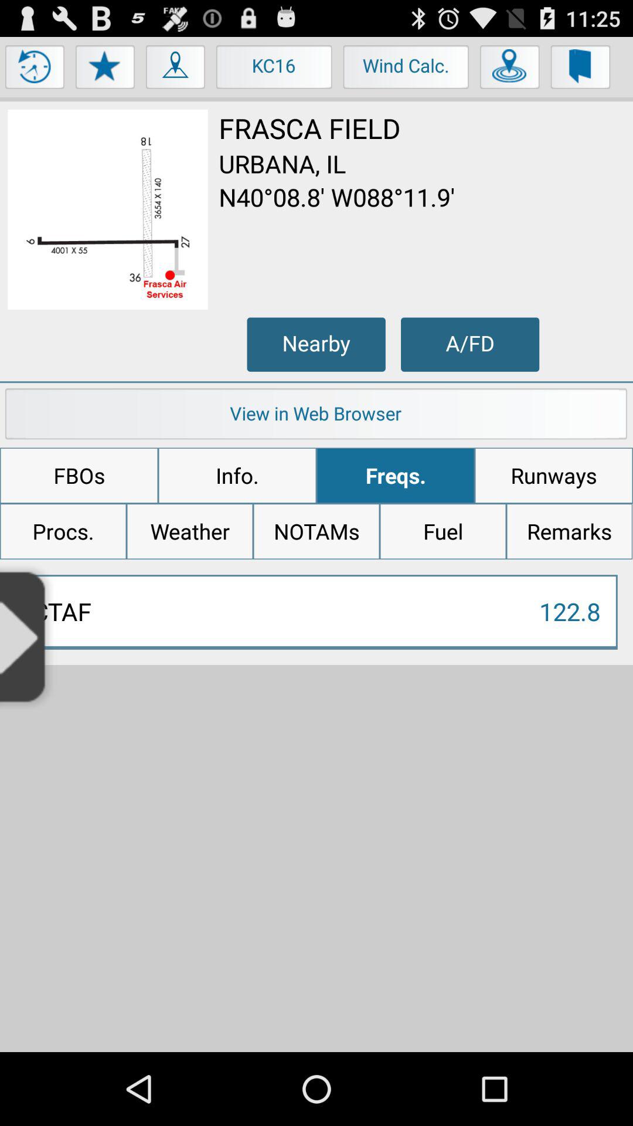 Image resolution: width=633 pixels, height=1126 pixels. I want to click on pinpoint location, so click(510, 70).